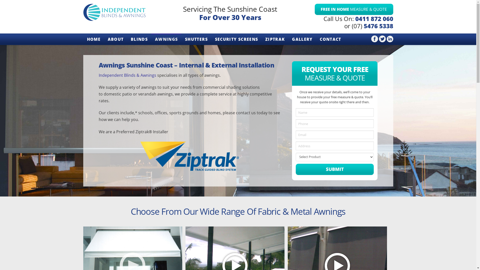 Image resolution: width=480 pixels, height=270 pixels. Describe the element at coordinates (330, 39) in the screenshot. I see `CONTACT` at that location.